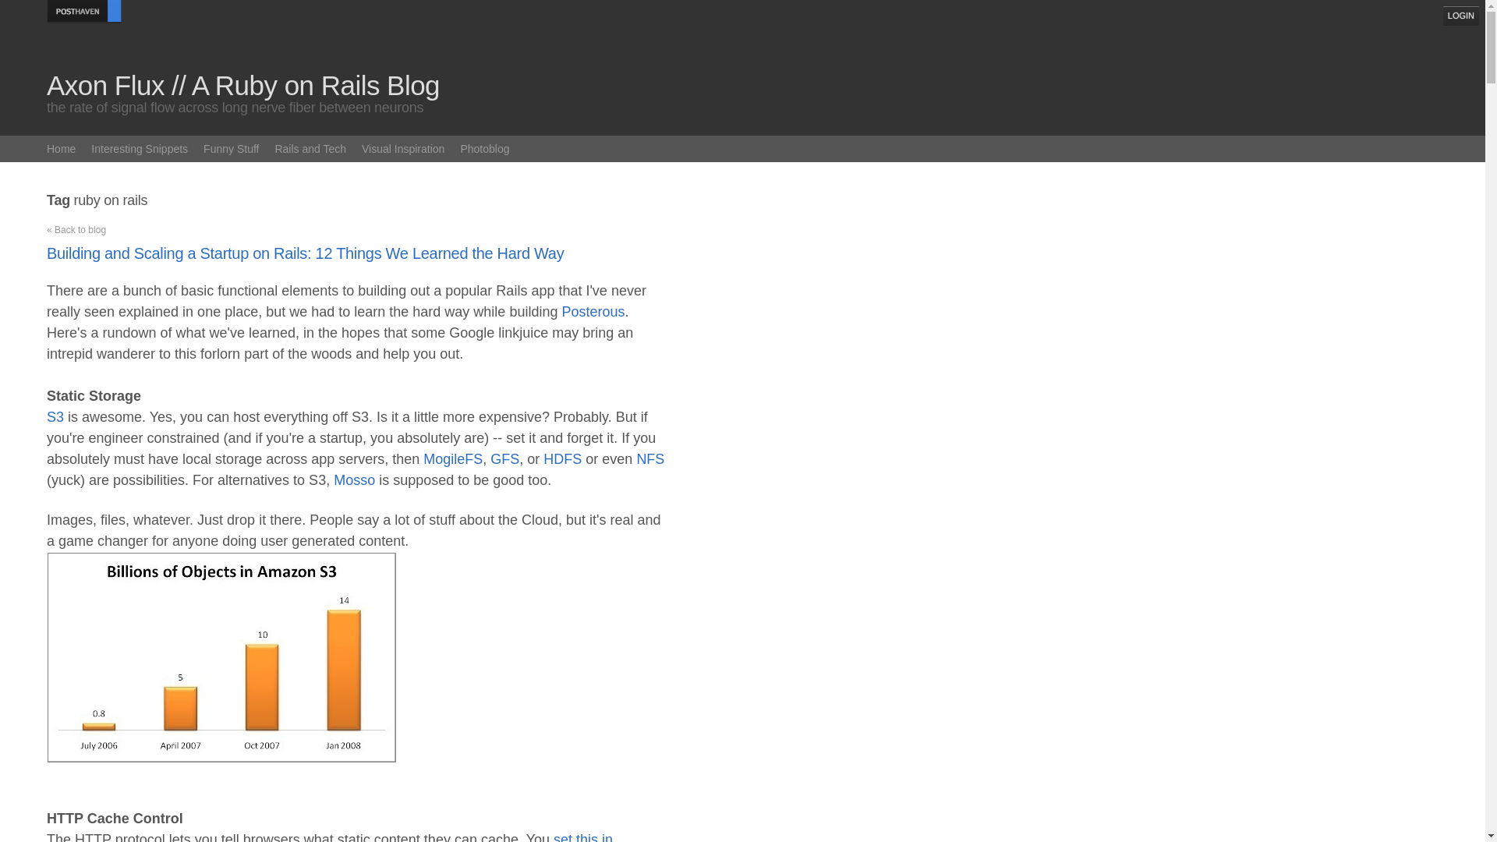 This screenshot has height=842, width=1497. I want to click on Home, so click(61, 148).